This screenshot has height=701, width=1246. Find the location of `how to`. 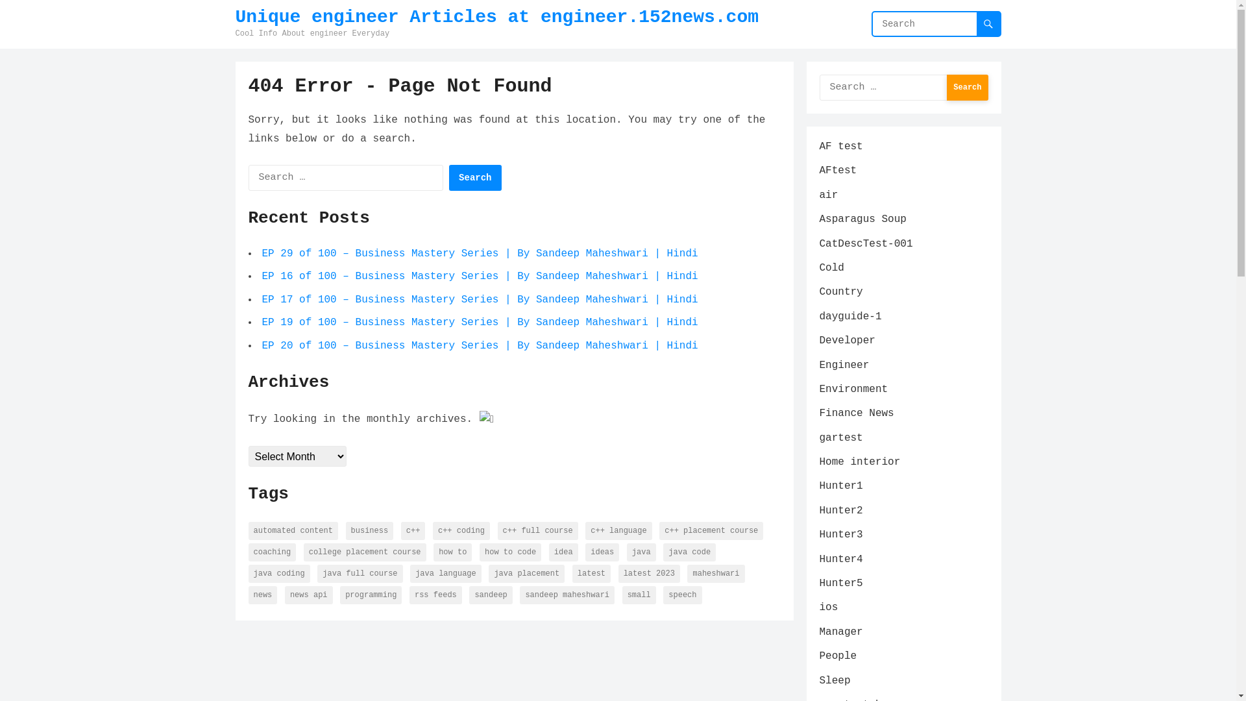

how to is located at coordinates (453, 552).